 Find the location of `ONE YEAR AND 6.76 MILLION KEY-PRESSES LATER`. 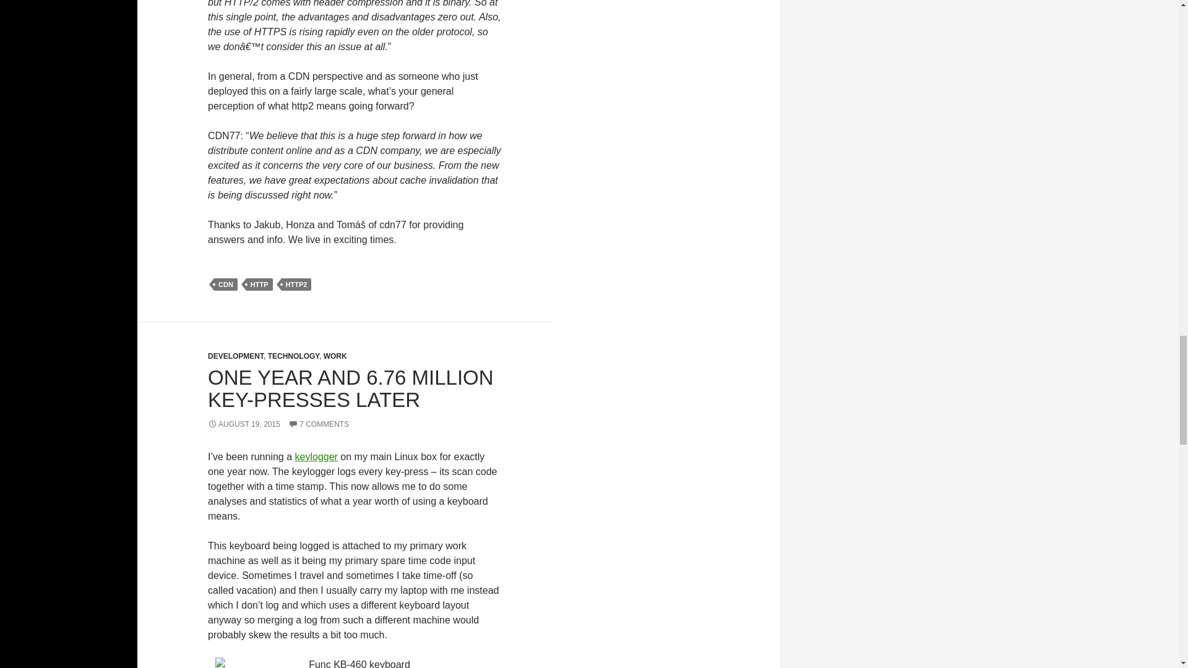

ONE YEAR AND 6.76 MILLION KEY-PRESSES LATER is located at coordinates (351, 388).